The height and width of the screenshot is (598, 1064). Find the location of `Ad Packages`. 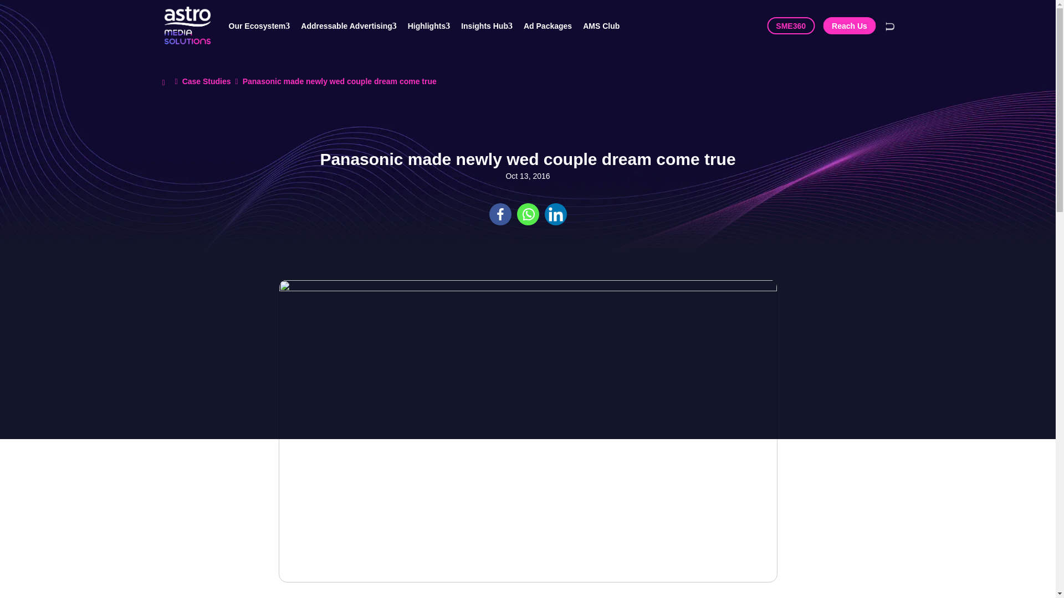

Ad Packages is located at coordinates (553, 25).